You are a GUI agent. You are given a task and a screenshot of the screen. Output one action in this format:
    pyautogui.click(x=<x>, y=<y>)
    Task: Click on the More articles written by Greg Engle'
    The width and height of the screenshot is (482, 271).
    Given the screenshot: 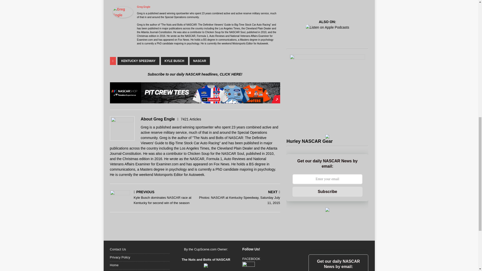 What is the action you would take?
    pyautogui.click(x=191, y=119)
    